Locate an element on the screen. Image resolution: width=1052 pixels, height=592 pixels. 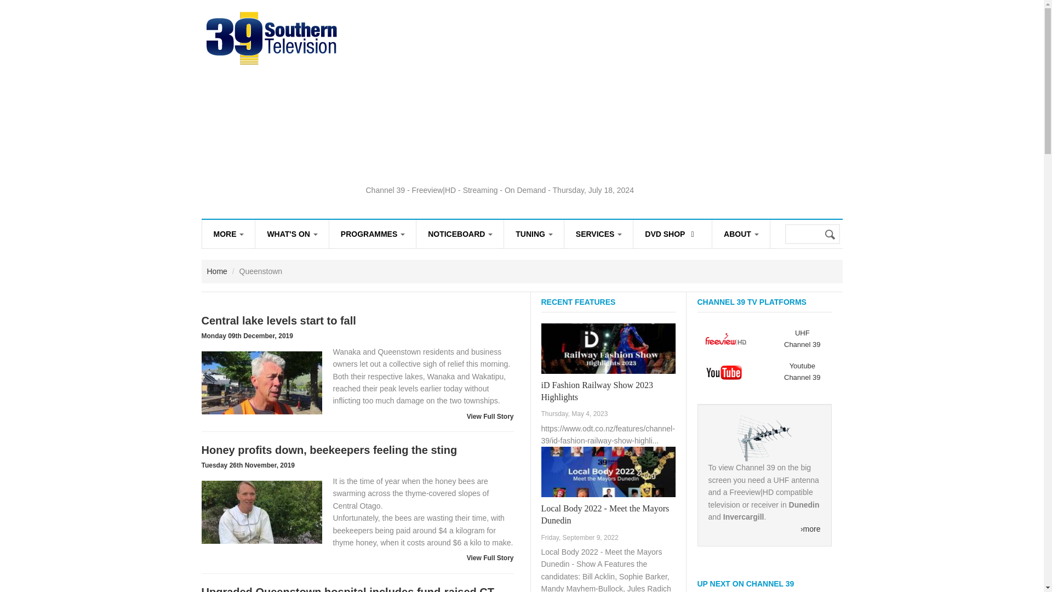
PROGRAMMES is located at coordinates (372, 234).